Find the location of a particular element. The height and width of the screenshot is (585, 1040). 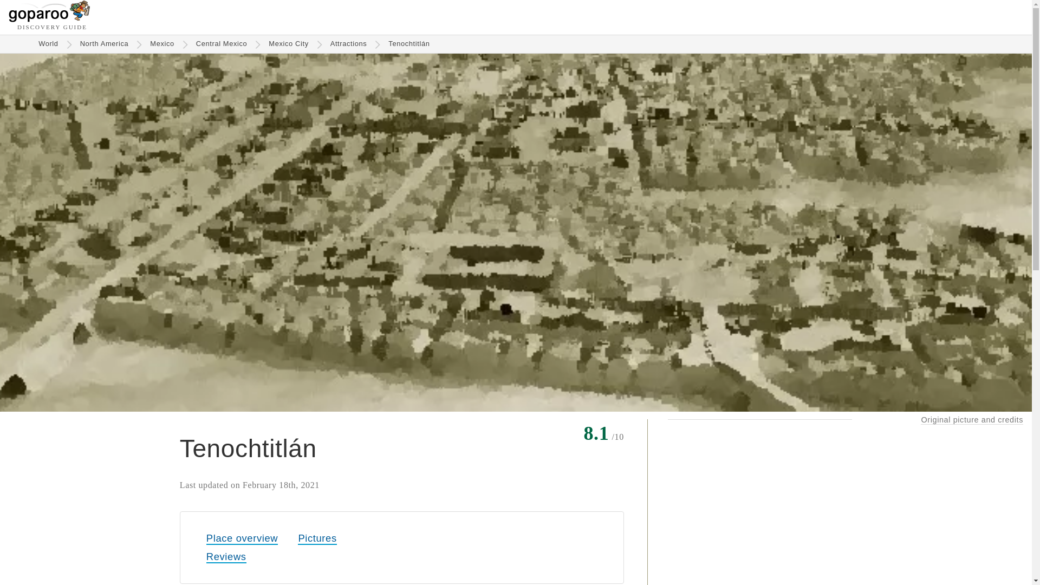

North America is located at coordinates (104, 44).